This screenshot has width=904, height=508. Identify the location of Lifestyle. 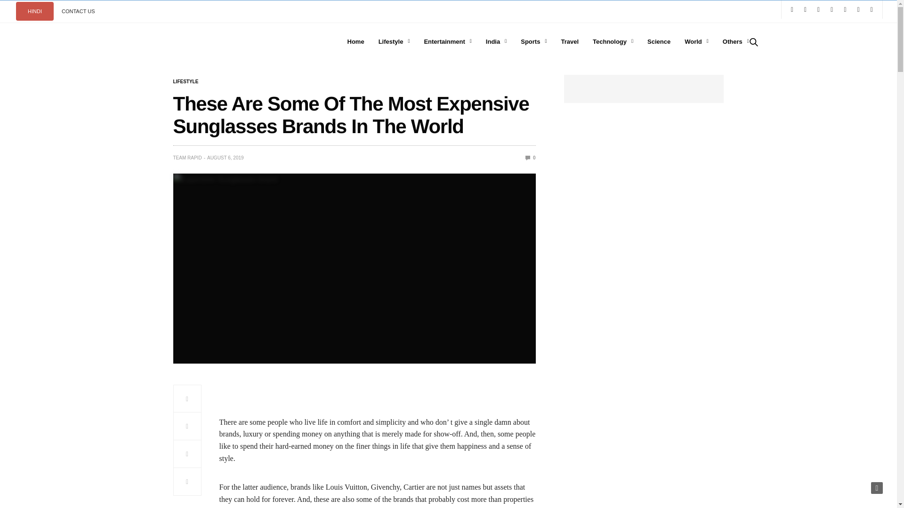
(186, 82).